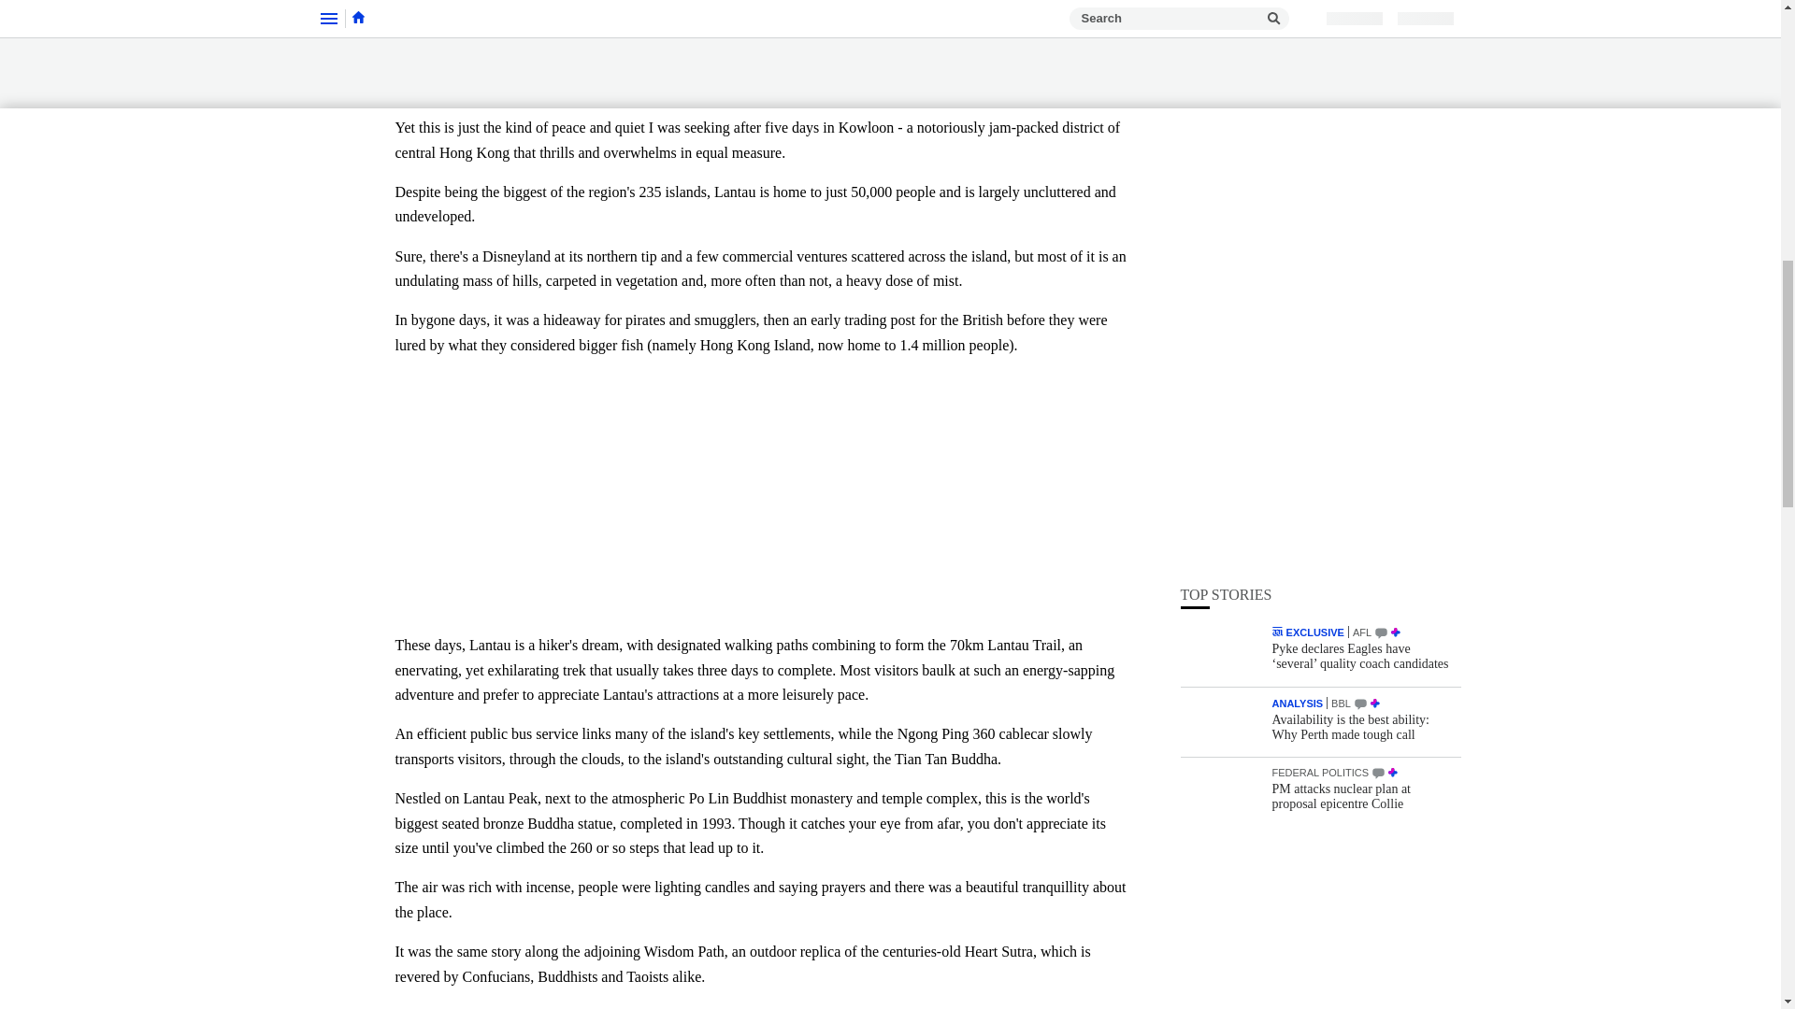  What do you see at coordinates (1374, 208) in the screenshot?
I see `PREMIUM` at bounding box center [1374, 208].